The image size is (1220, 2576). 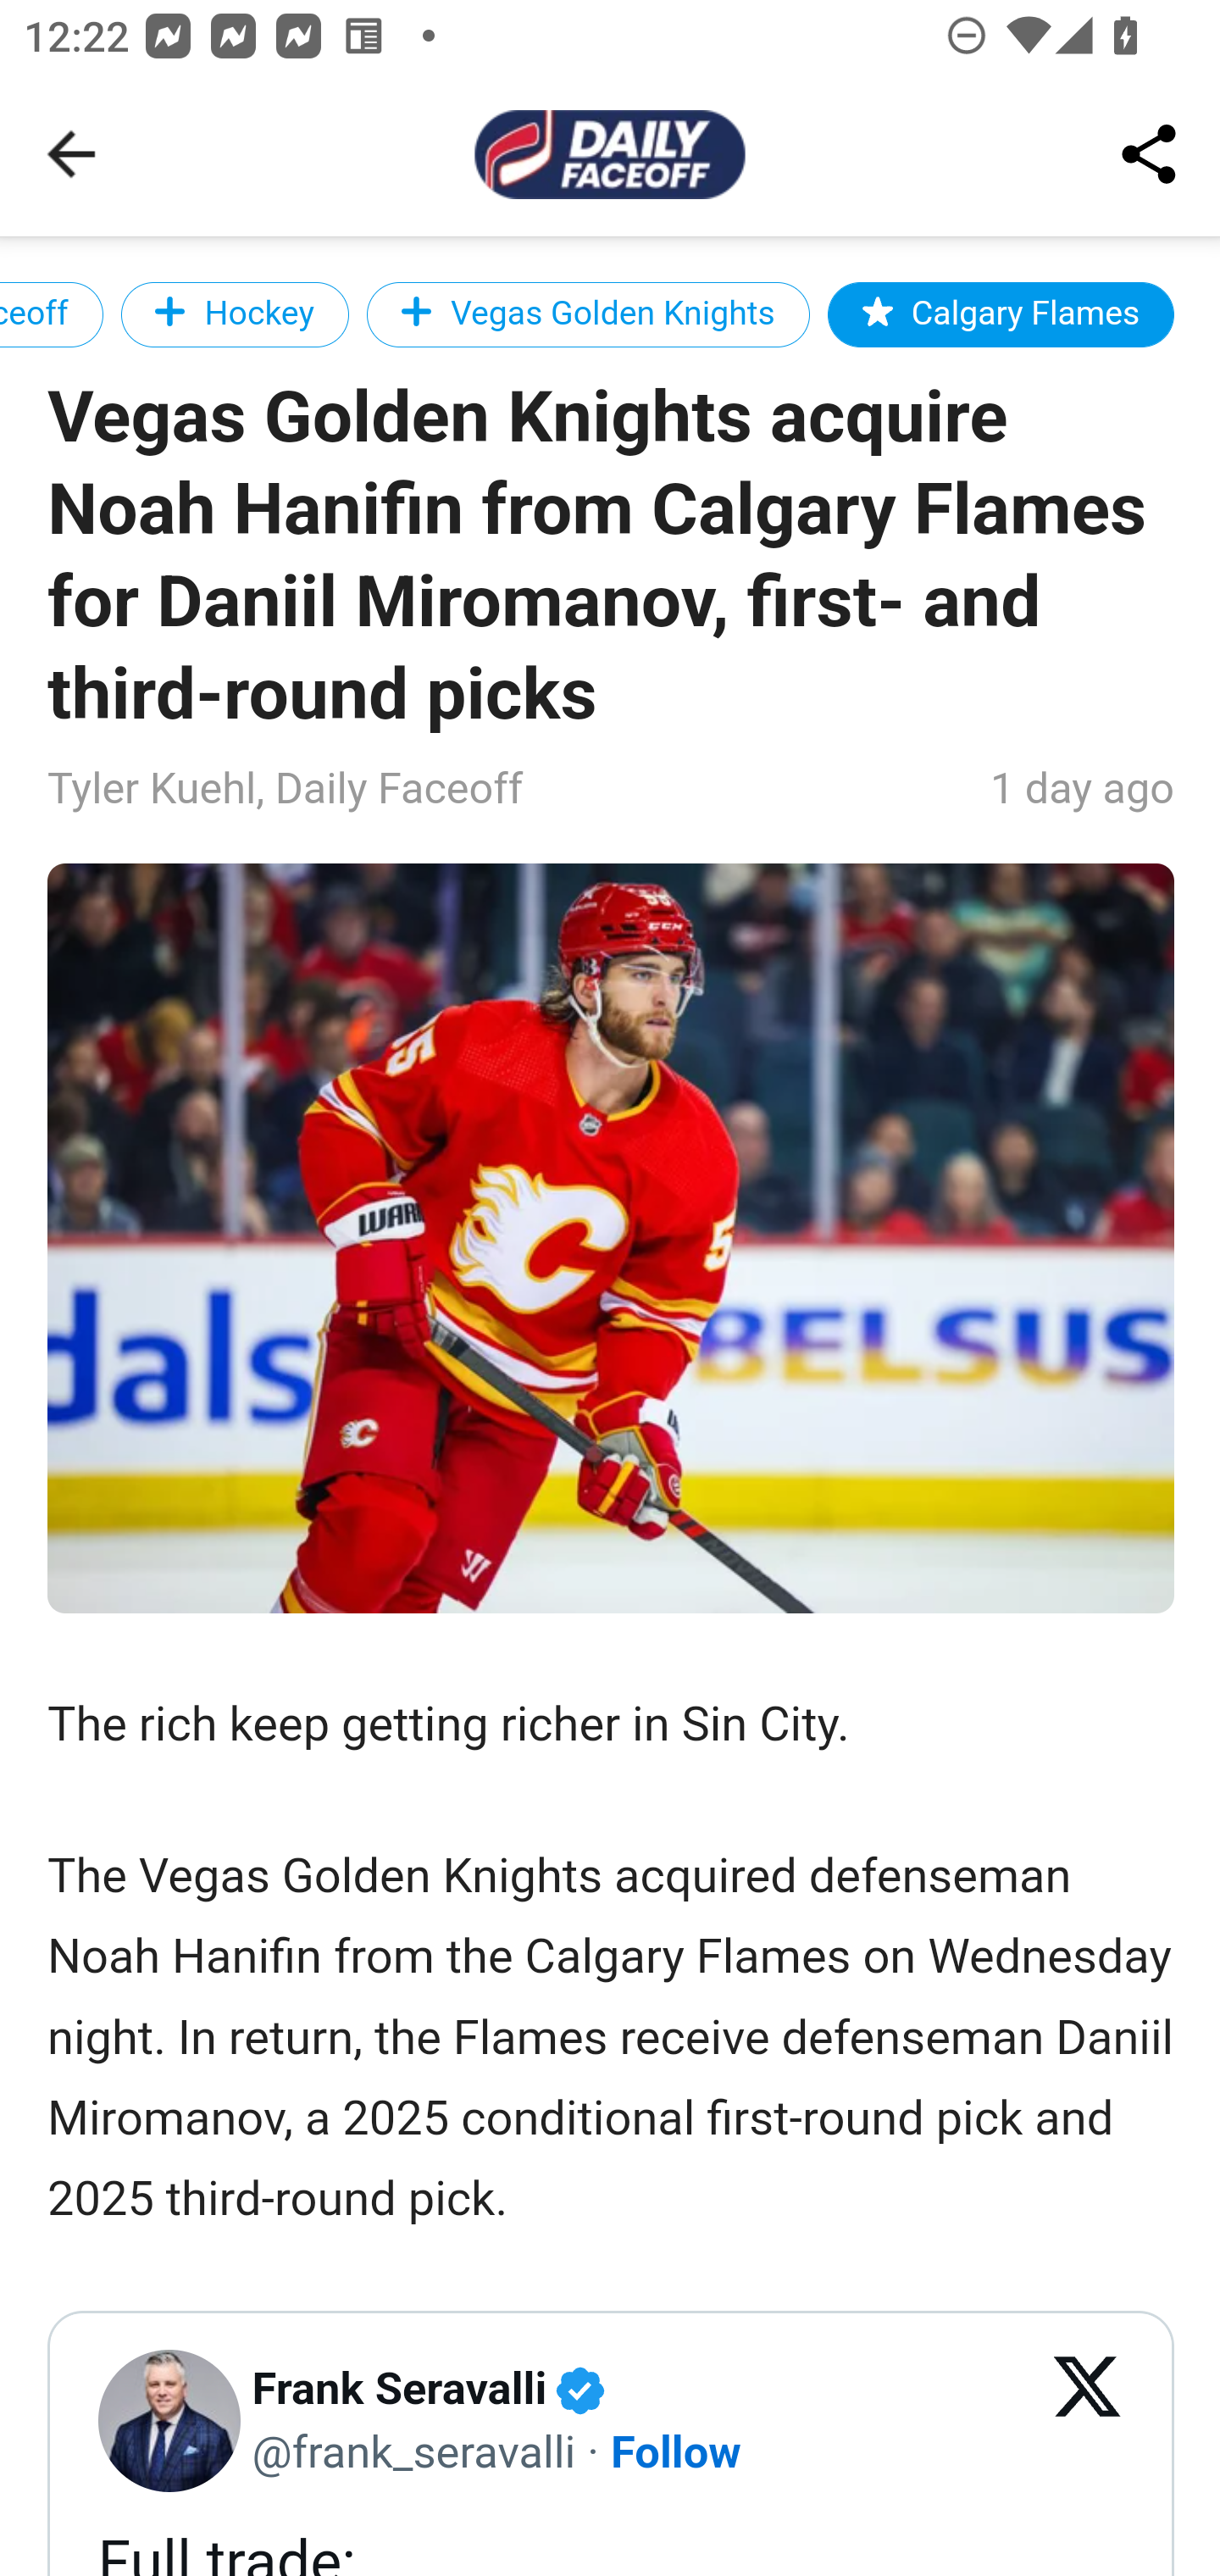 What do you see at coordinates (588, 314) in the screenshot?
I see `Vegas Golden Knights` at bounding box center [588, 314].